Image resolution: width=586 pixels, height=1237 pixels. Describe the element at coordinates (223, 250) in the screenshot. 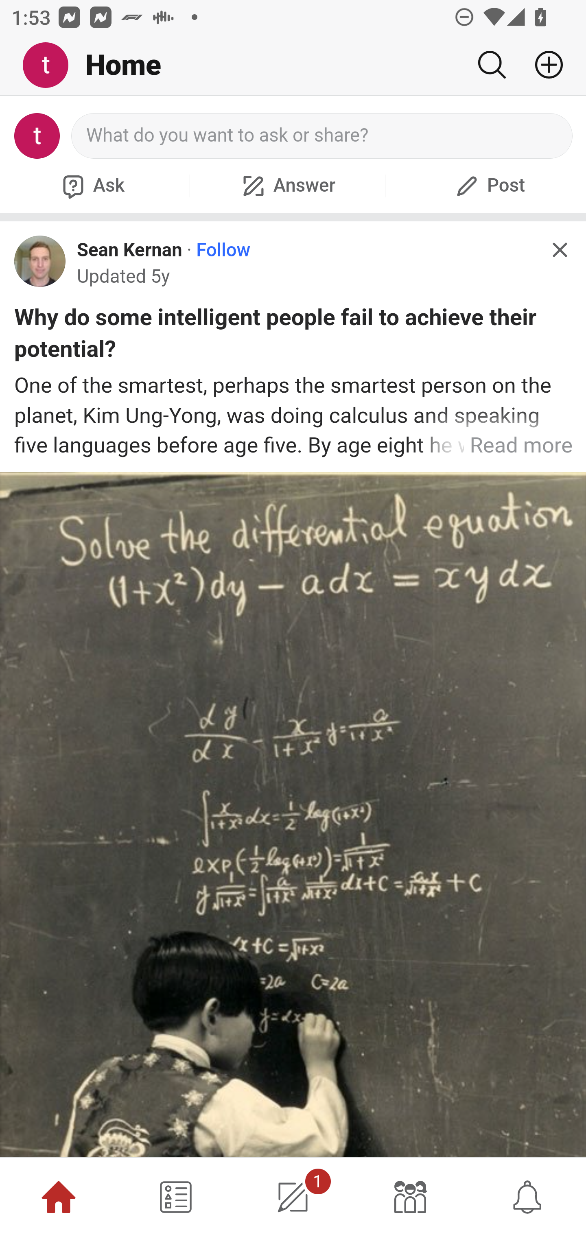

I see `Follow` at that location.